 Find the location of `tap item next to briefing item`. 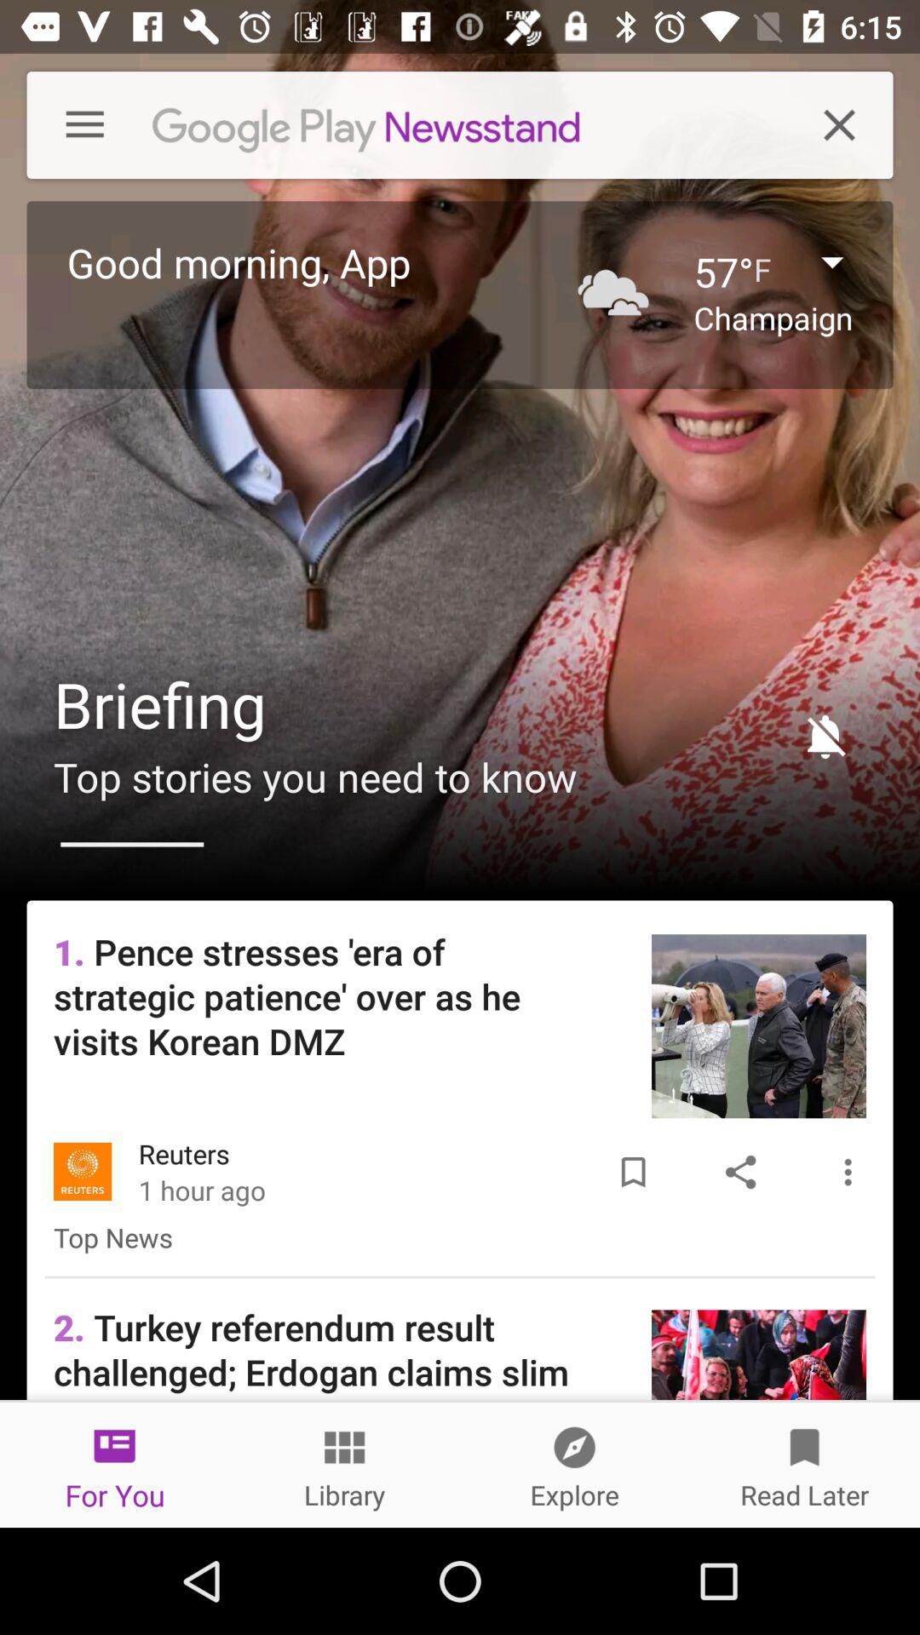

tap item next to briefing item is located at coordinates (818, 736).